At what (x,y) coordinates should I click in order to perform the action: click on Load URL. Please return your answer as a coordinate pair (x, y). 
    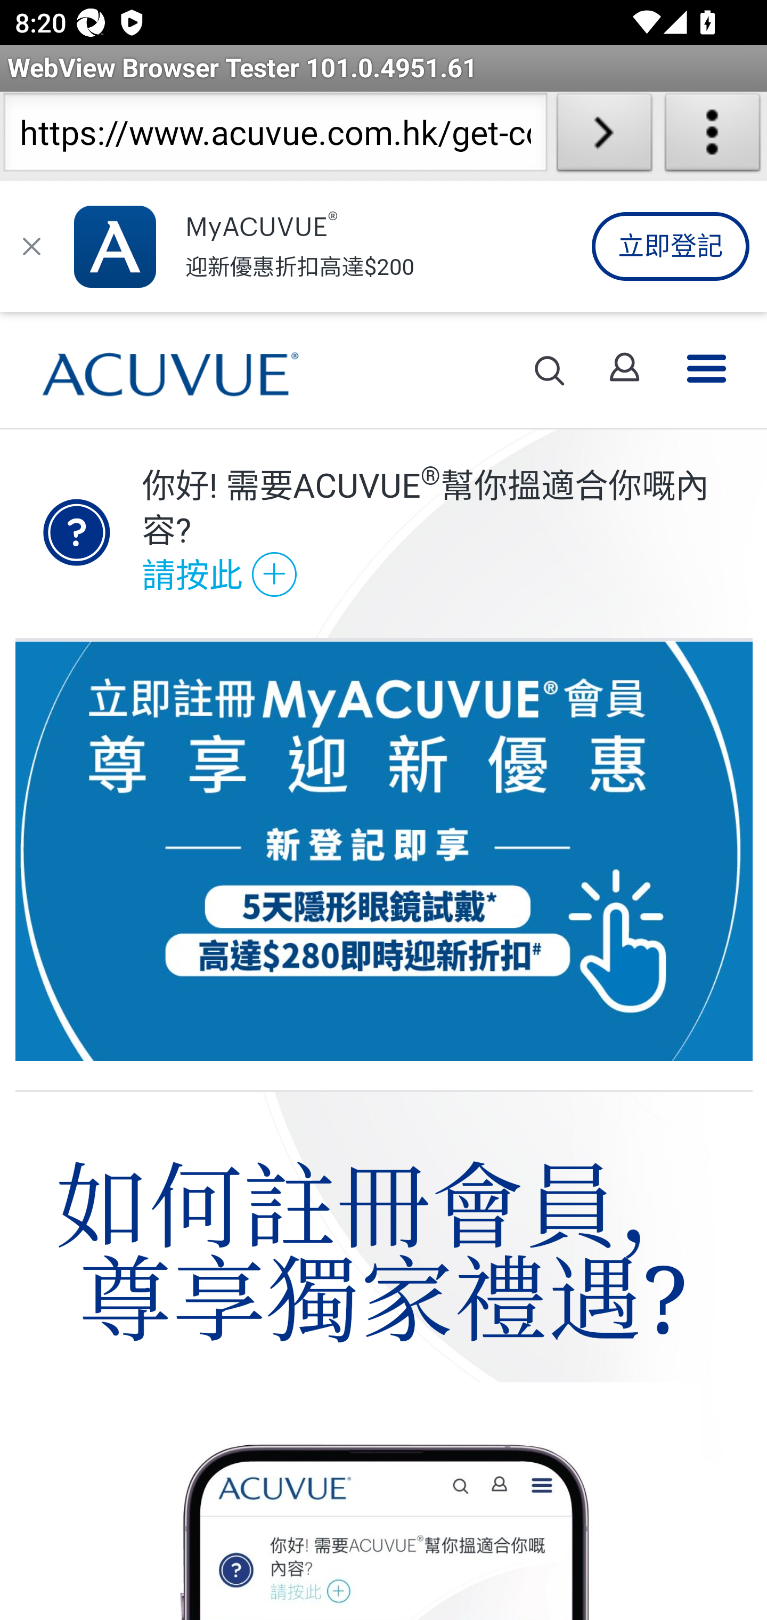
    Looking at the image, I should click on (604, 136).